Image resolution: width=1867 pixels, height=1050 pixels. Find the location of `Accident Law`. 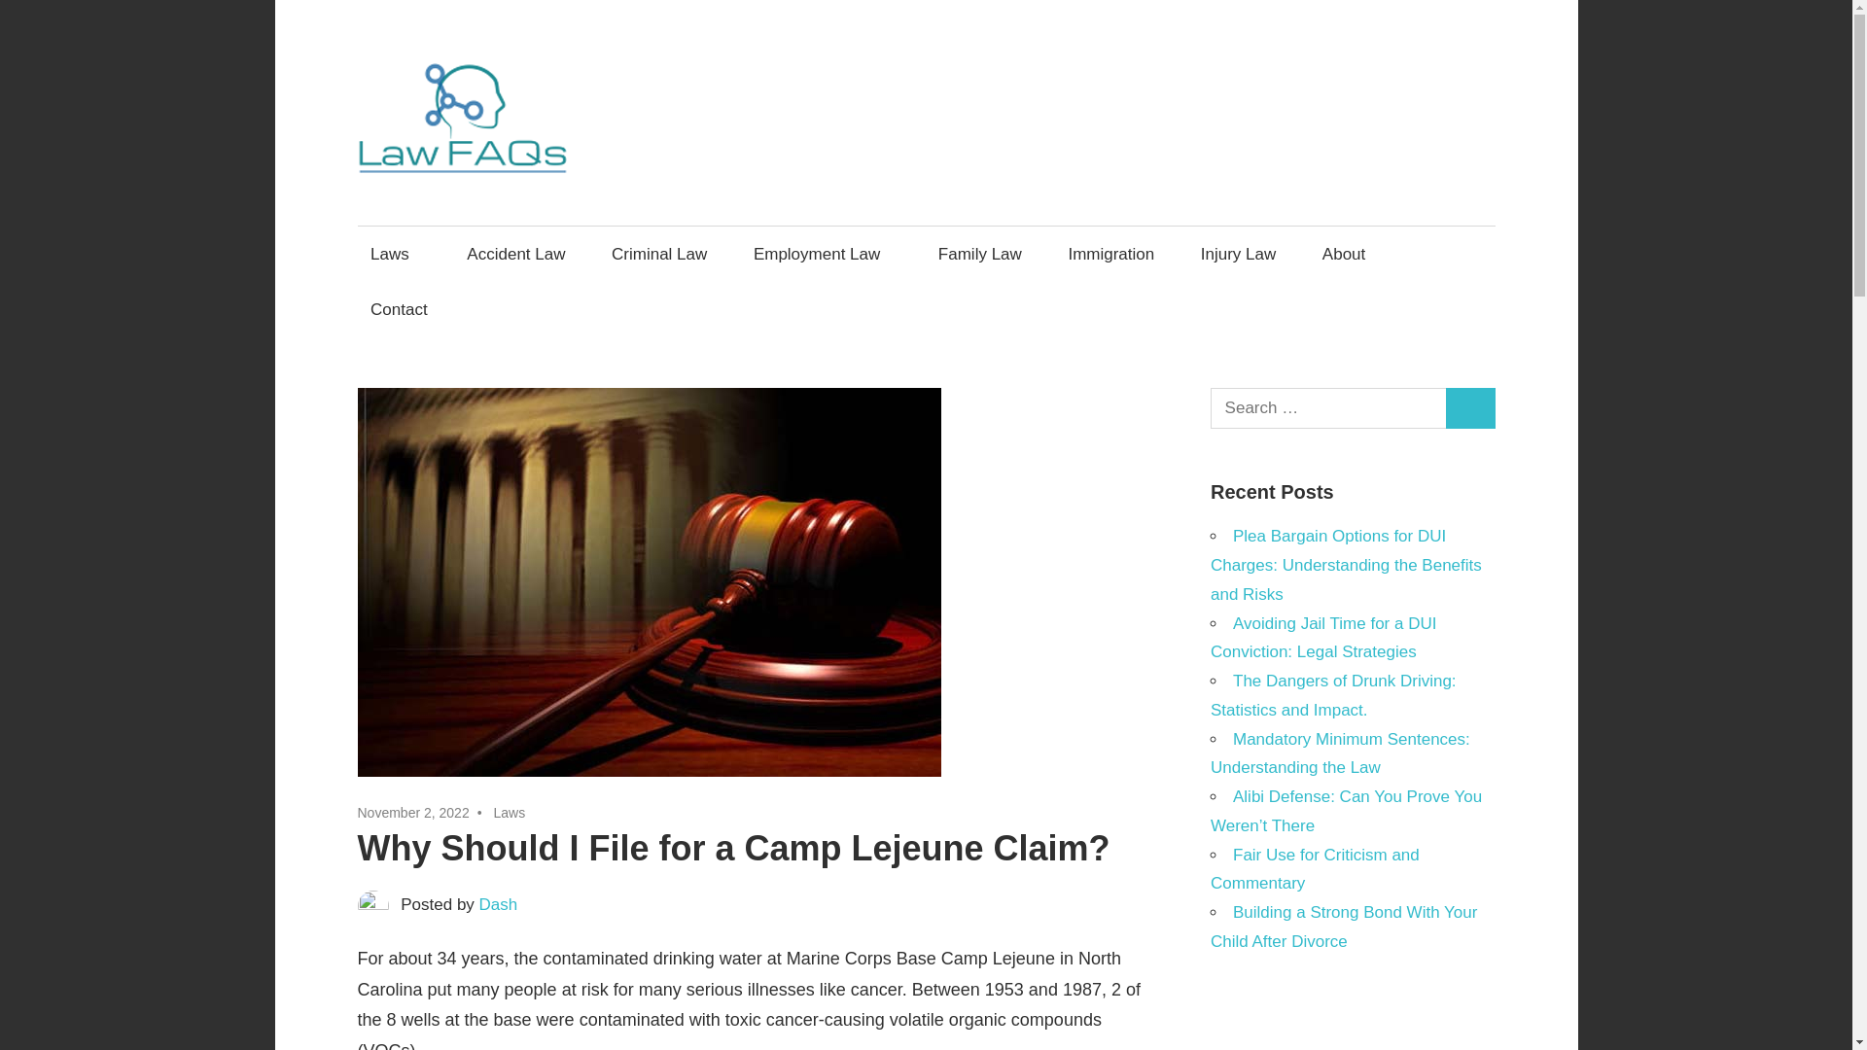

Accident Law is located at coordinates (515, 254).